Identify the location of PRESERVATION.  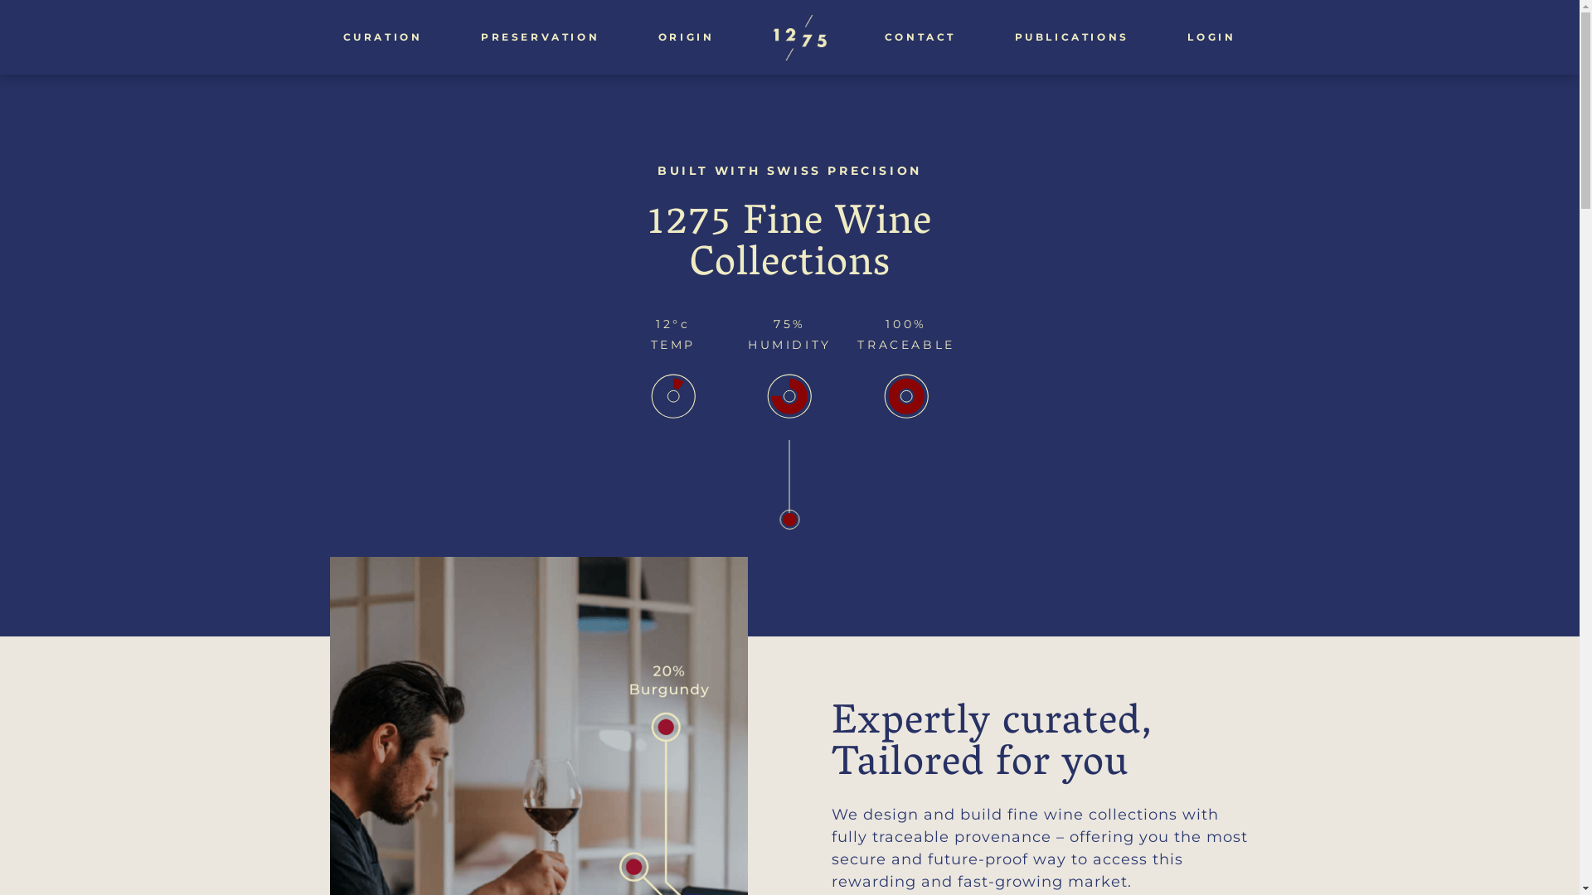
(541, 37).